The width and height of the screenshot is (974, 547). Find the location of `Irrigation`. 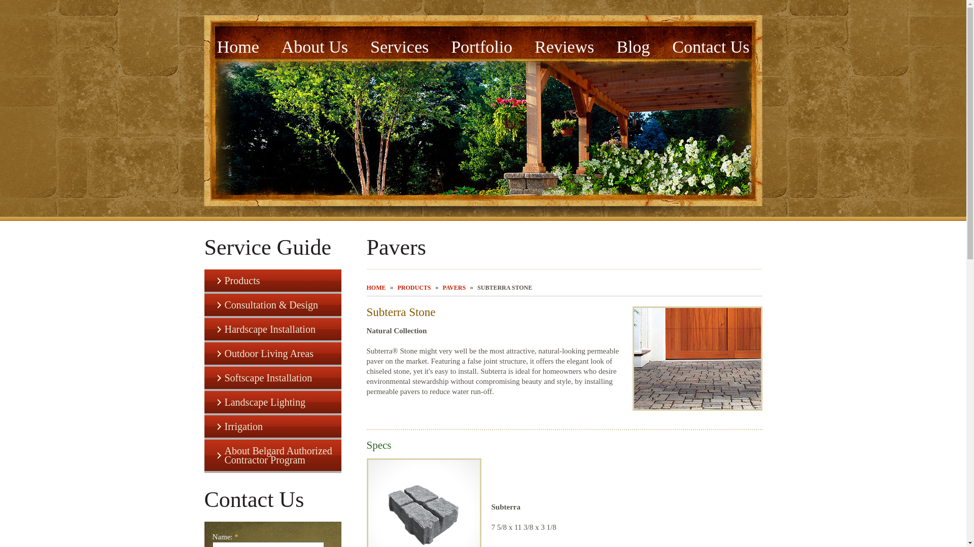

Irrigation is located at coordinates (272, 426).